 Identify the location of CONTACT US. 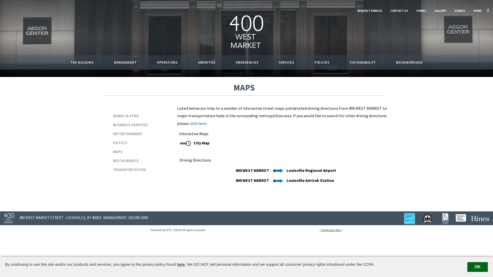
(399, 11).